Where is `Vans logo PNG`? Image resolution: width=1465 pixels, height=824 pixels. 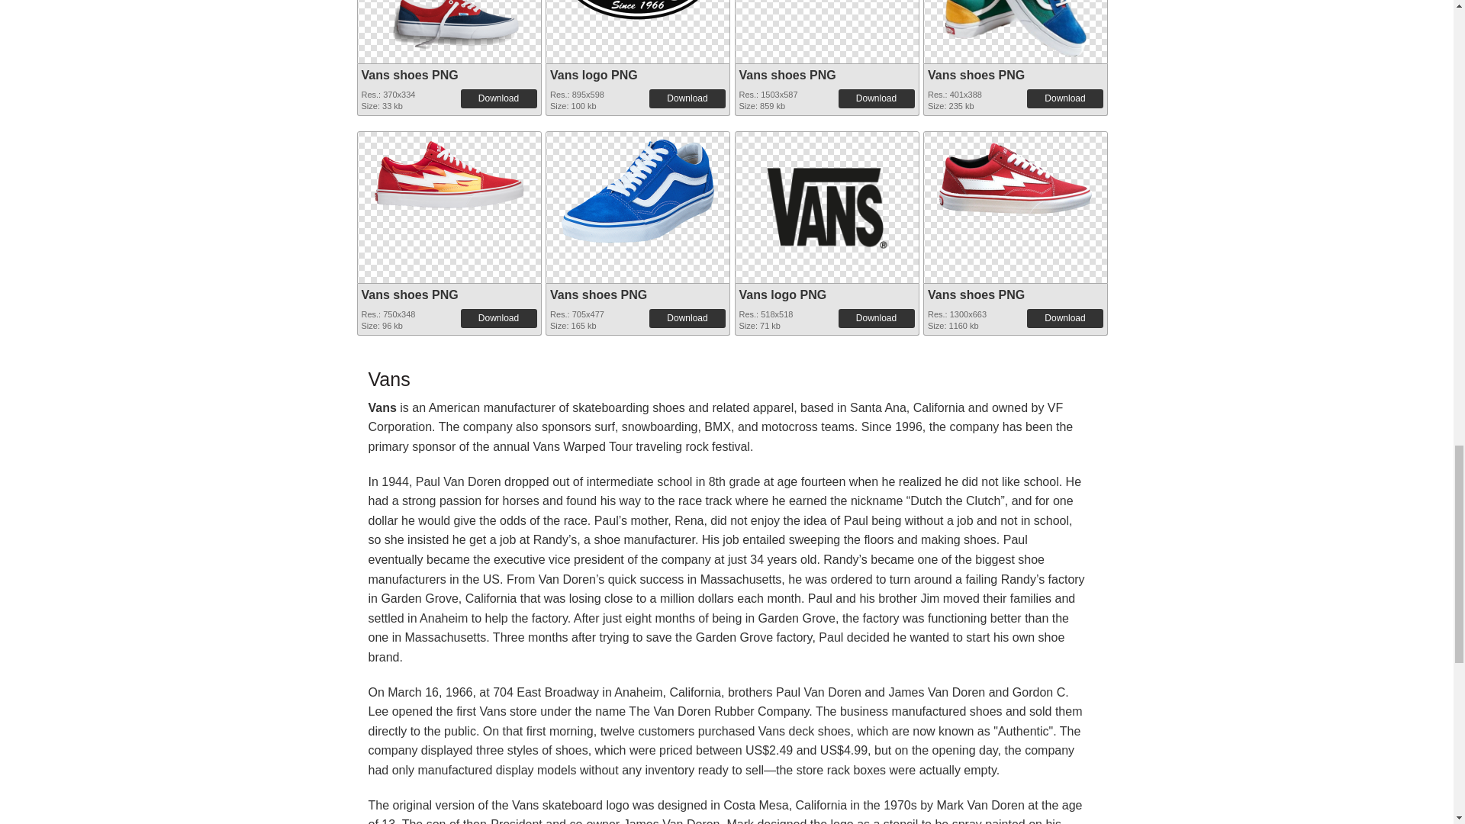
Vans logo PNG is located at coordinates (638, 11).